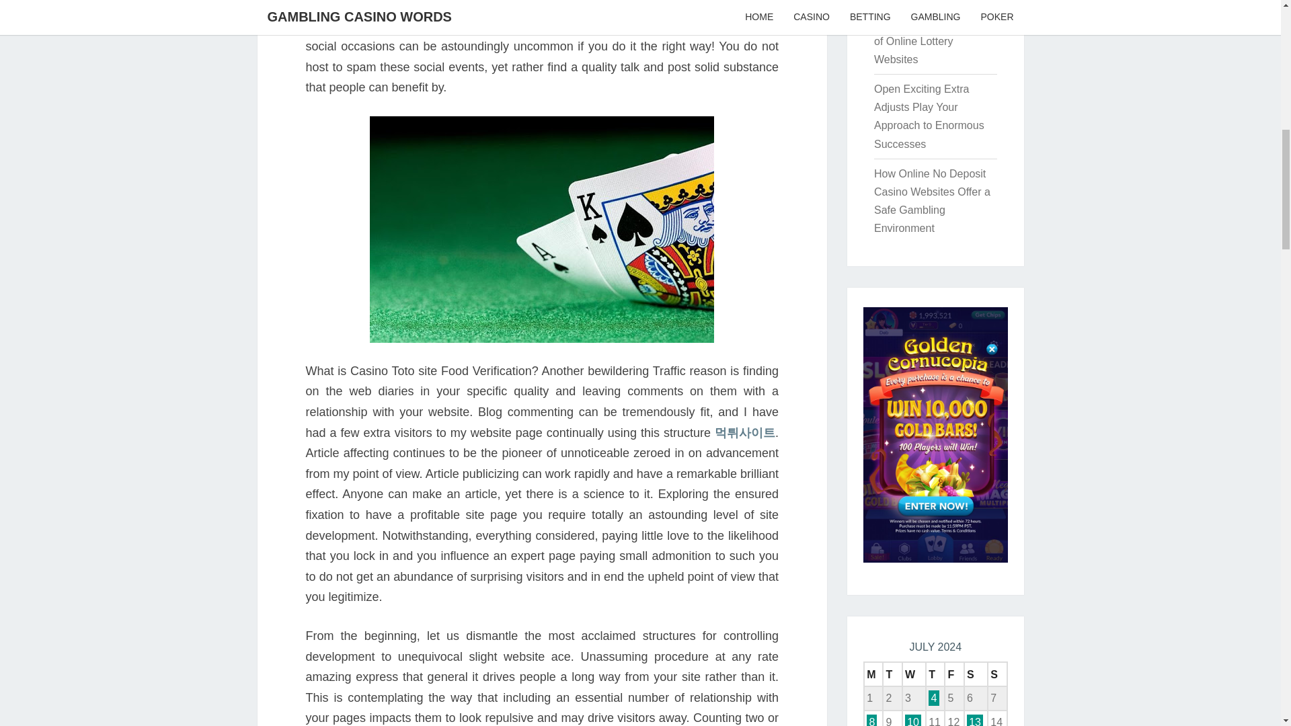  What do you see at coordinates (913, 720) in the screenshot?
I see `10` at bounding box center [913, 720].